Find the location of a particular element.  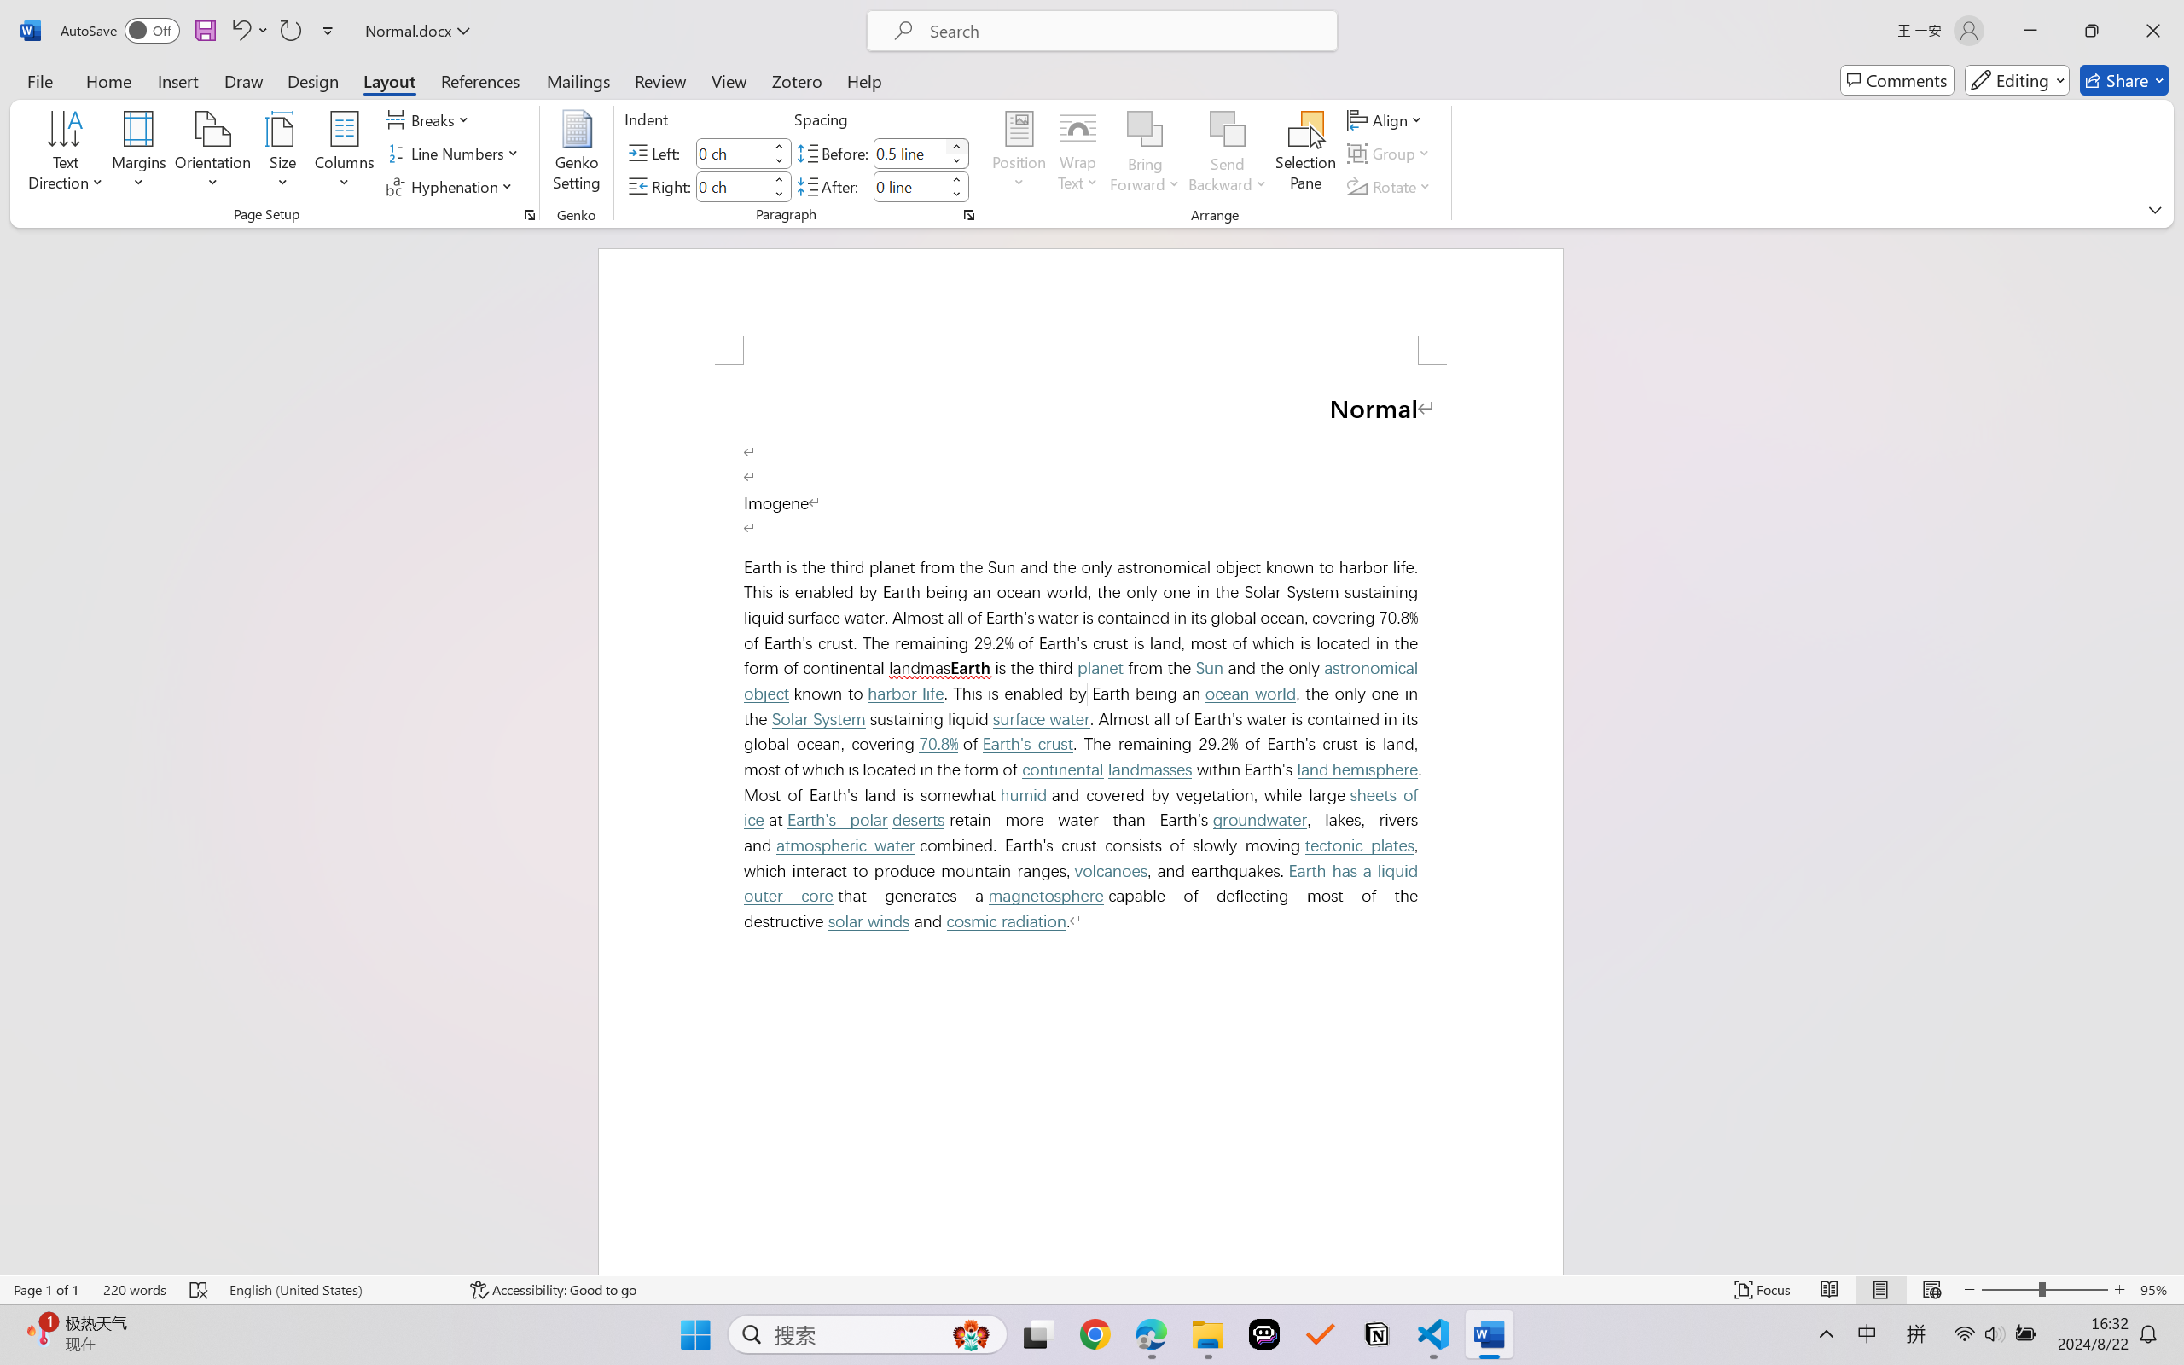

planet is located at coordinates (1099, 667).